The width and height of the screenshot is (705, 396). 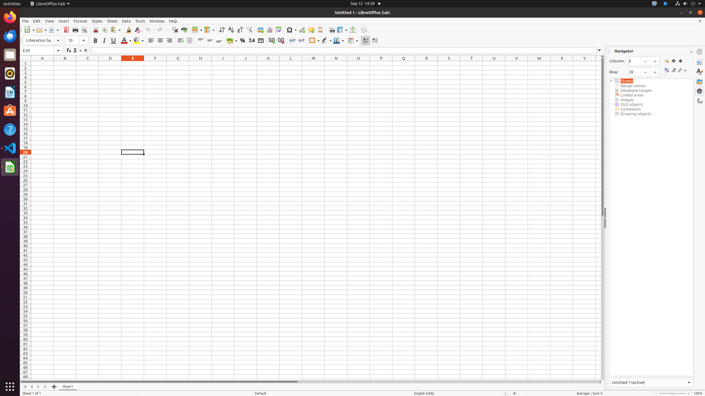 I want to click on File, so click(x=25, y=21).